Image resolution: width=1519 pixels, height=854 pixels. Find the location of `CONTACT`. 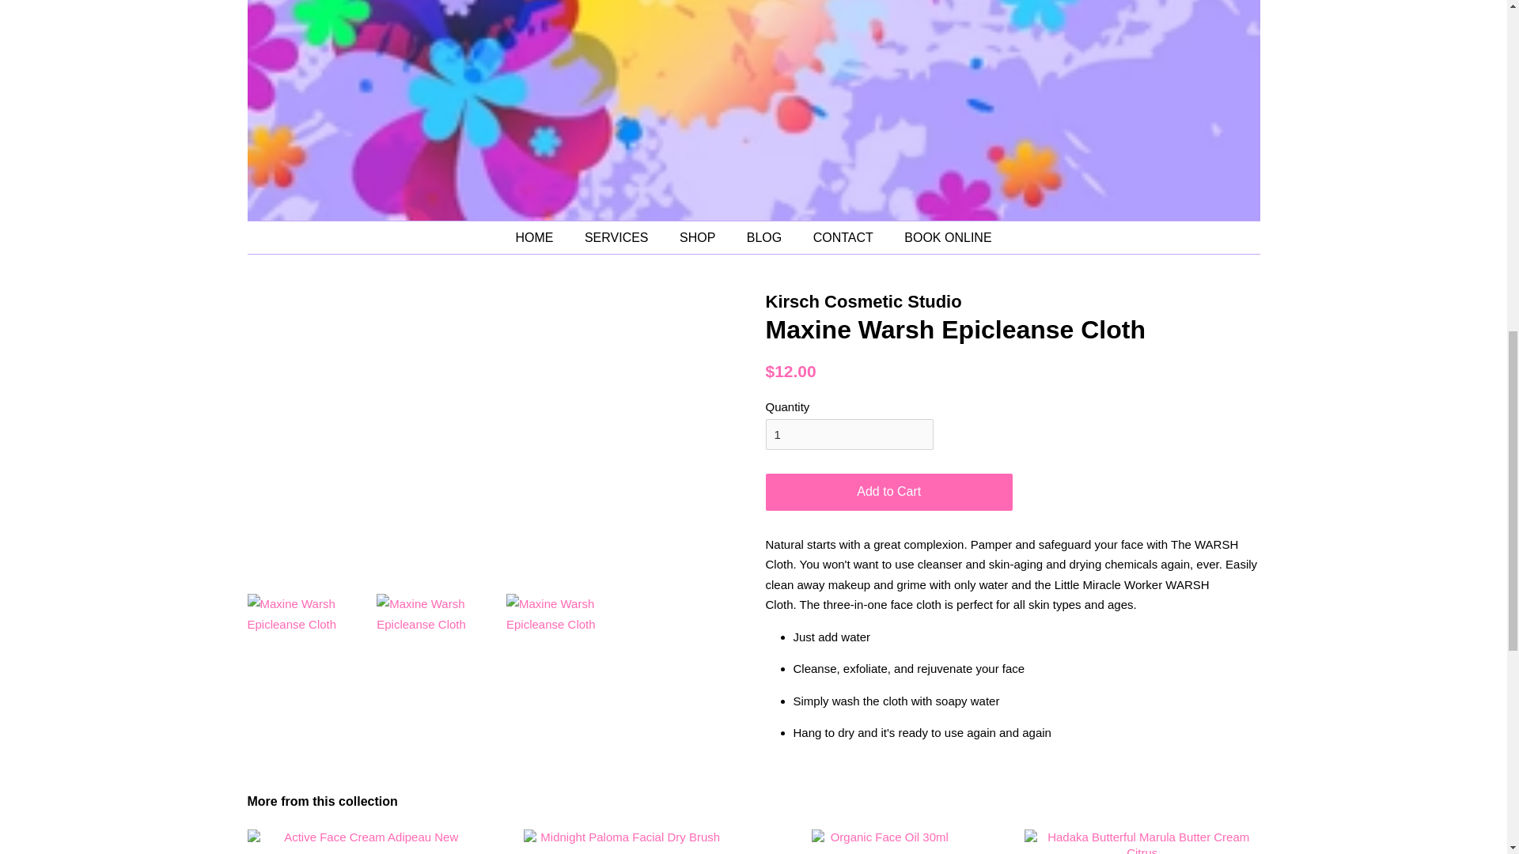

CONTACT is located at coordinates (845, 237).